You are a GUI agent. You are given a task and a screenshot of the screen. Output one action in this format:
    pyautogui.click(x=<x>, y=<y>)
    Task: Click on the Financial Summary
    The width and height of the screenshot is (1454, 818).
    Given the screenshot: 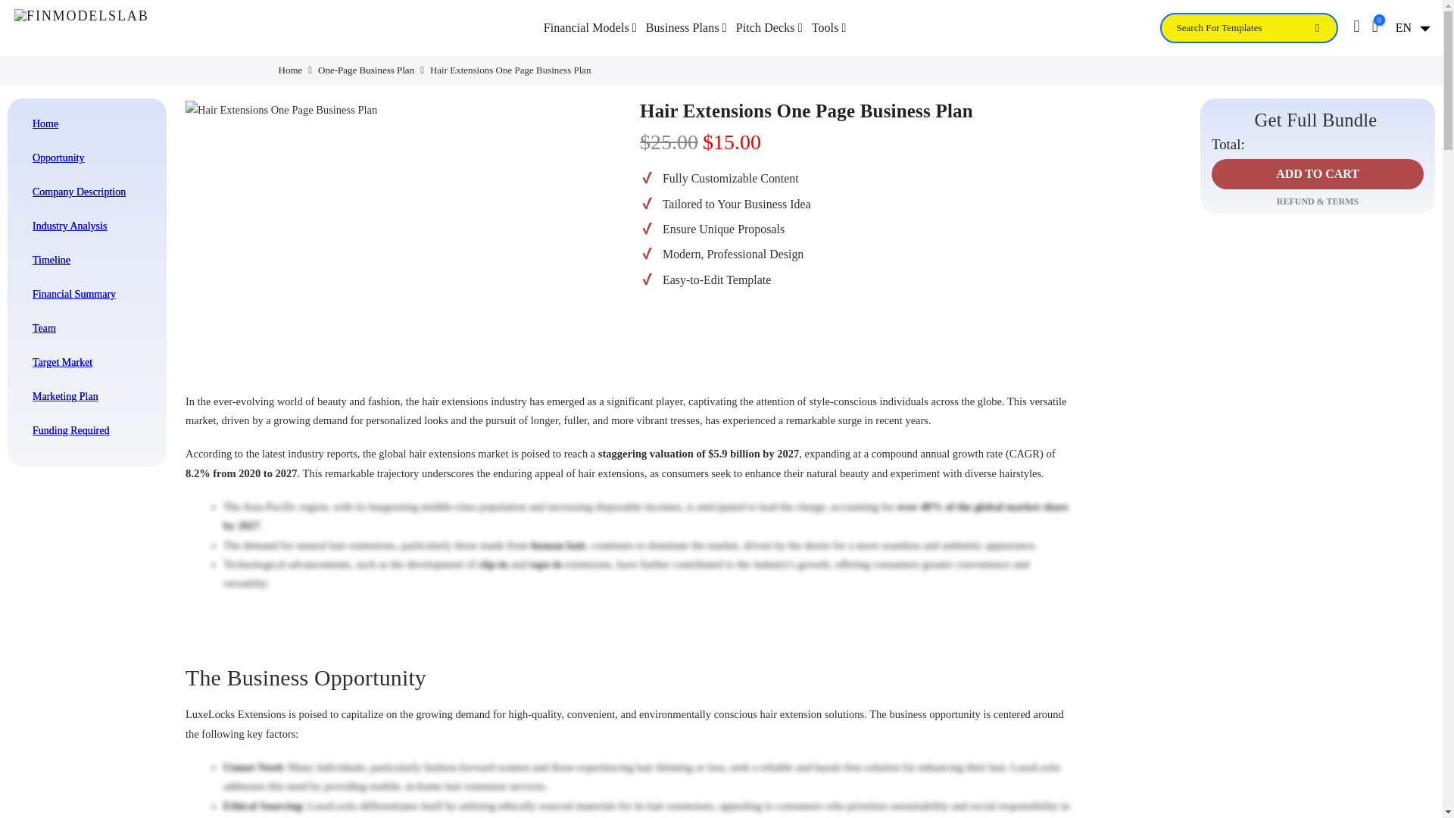 What is the action you would take?
    pyautogui.click(x=89, y=294)
    